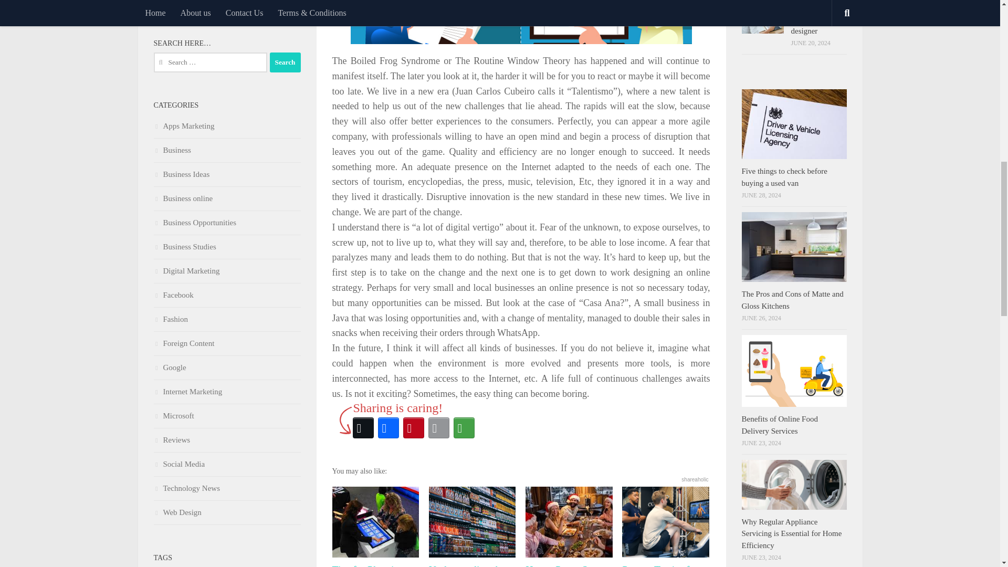  I want to click on More Options, so click(464, 427).